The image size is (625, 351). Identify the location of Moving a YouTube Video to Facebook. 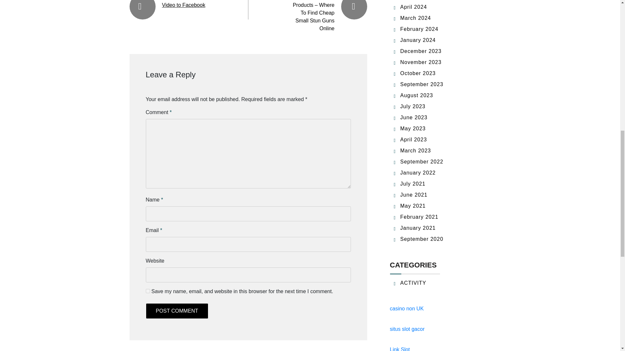
(184, 4).